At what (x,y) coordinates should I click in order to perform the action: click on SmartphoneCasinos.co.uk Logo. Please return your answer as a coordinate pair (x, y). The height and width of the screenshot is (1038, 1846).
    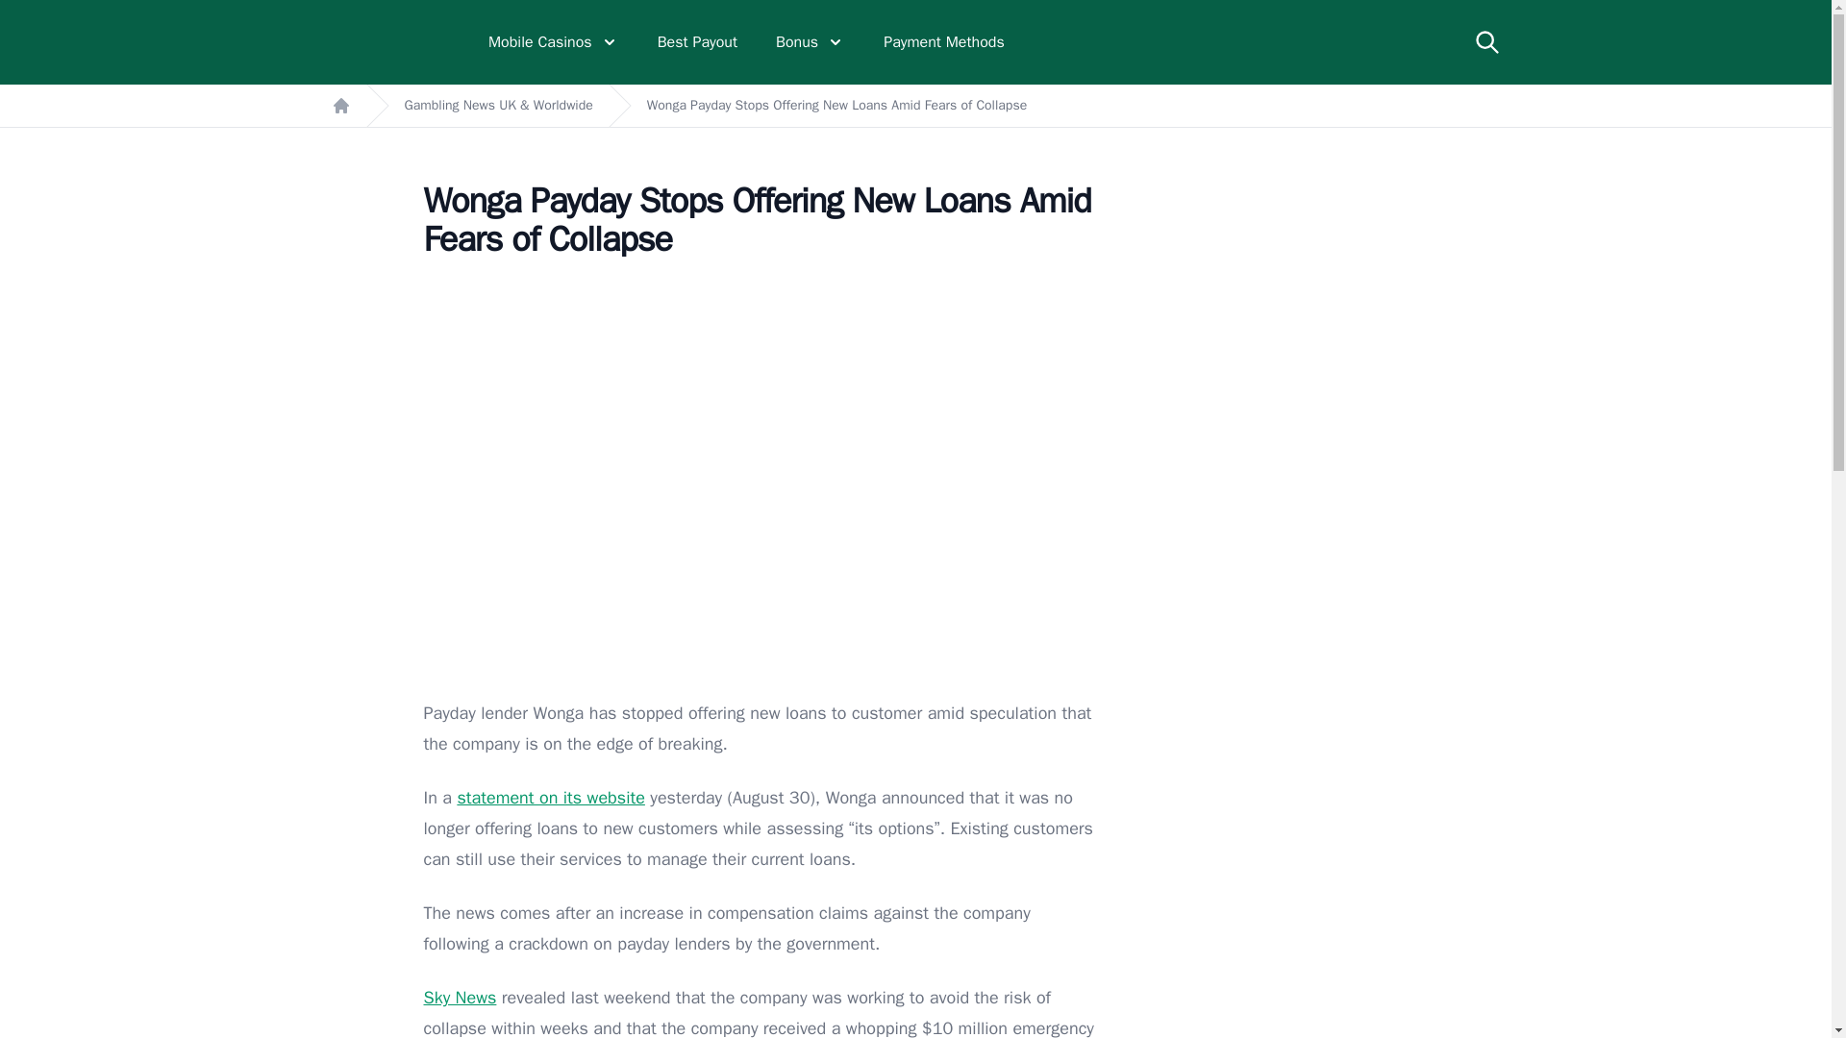
    Looking at the image, I should click on (390, 41).